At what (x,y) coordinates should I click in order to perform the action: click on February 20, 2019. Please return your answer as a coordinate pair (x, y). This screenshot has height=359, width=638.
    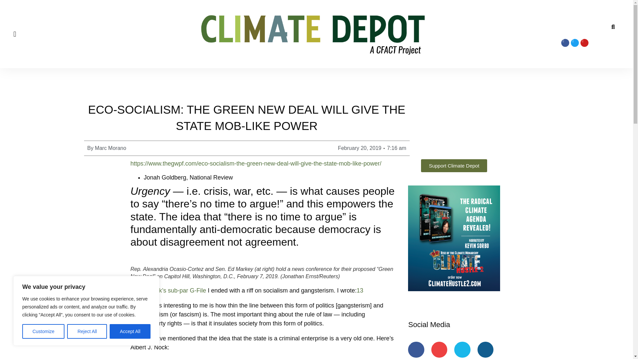
    Looking at the image, I should click on (360, 148).